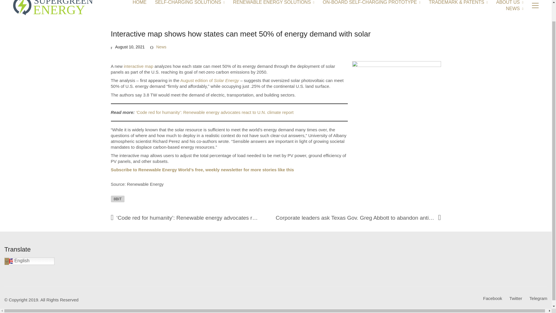 The width and height of the screenshot is (556, 313). What do you see at coordinates (140, 3) in the screenshot?
I see `HOME` at bounding box center [140, 3].